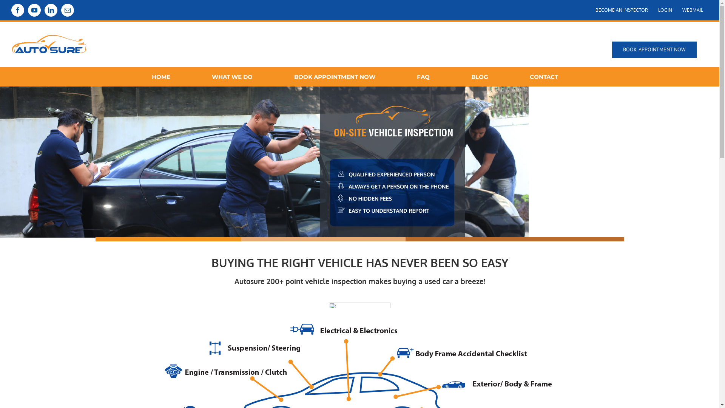  I want to click on Slide-Divider, so click(359, 240).